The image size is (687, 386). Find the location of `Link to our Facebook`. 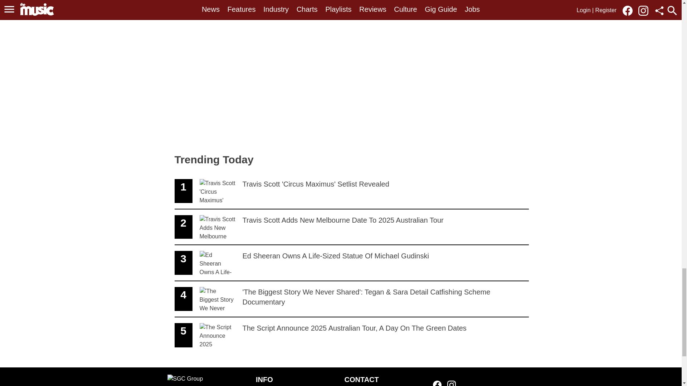

Link to our Facebook is located at coordinates (452, 383).